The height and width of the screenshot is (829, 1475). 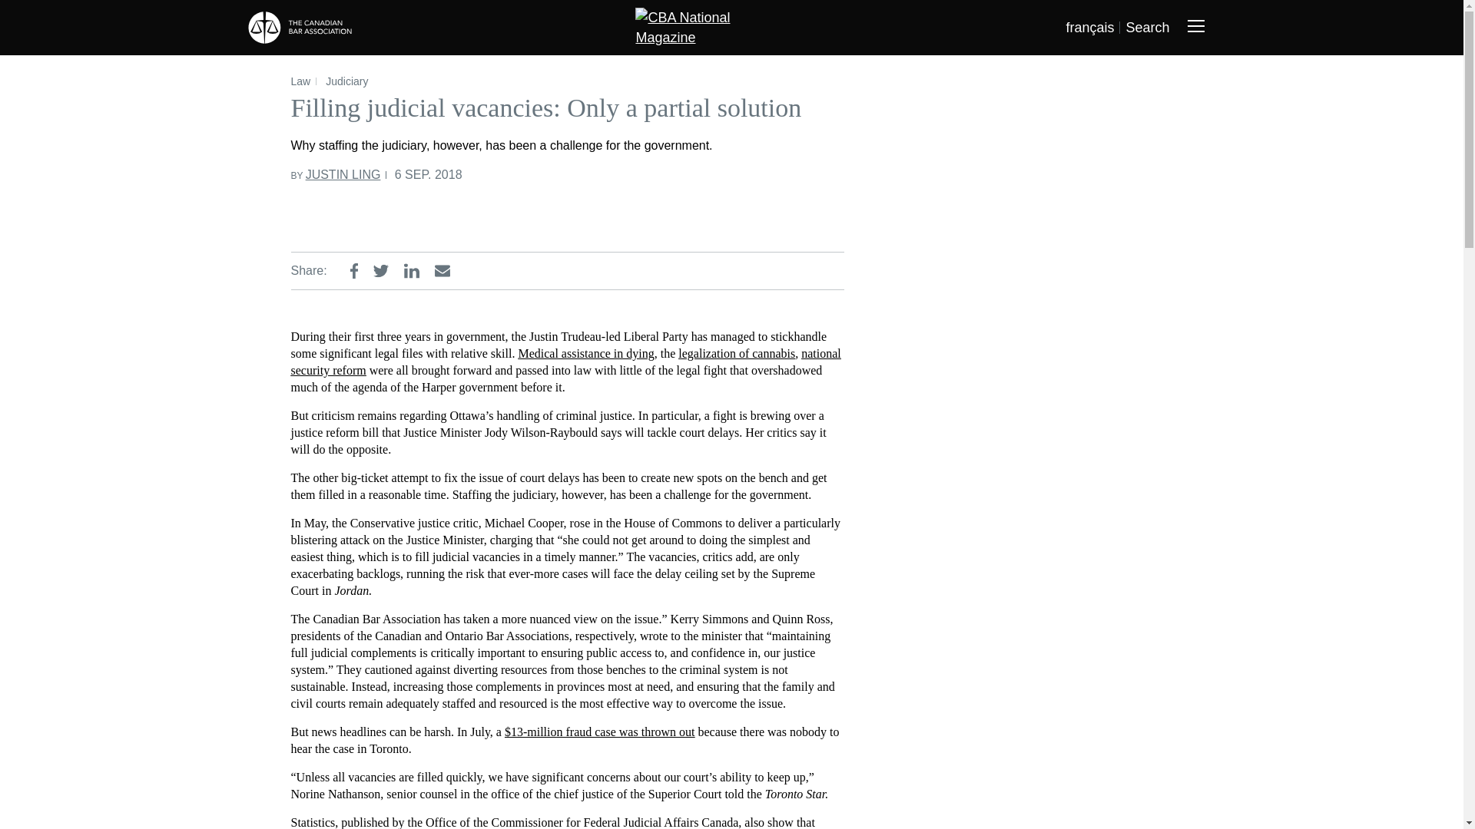 I want to click on Toggle Navigation, so click(x=1195, y=28).